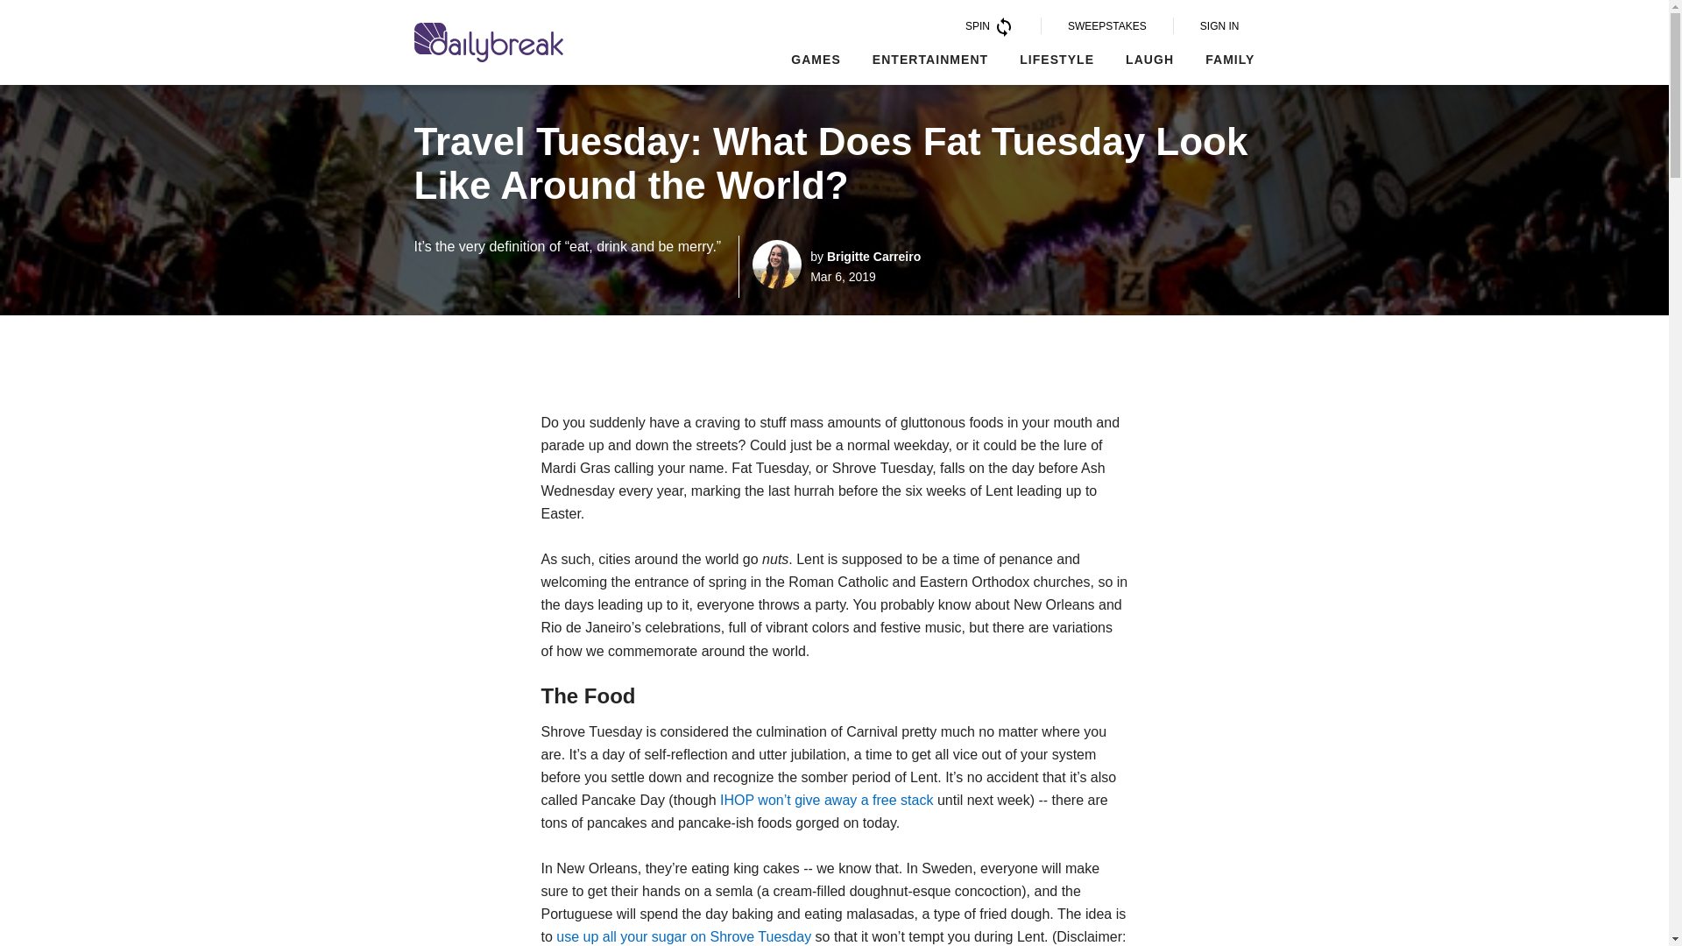 The height and width of the screenshot is (946, 1682). I want to click on Laugh, so click(1149, 60).